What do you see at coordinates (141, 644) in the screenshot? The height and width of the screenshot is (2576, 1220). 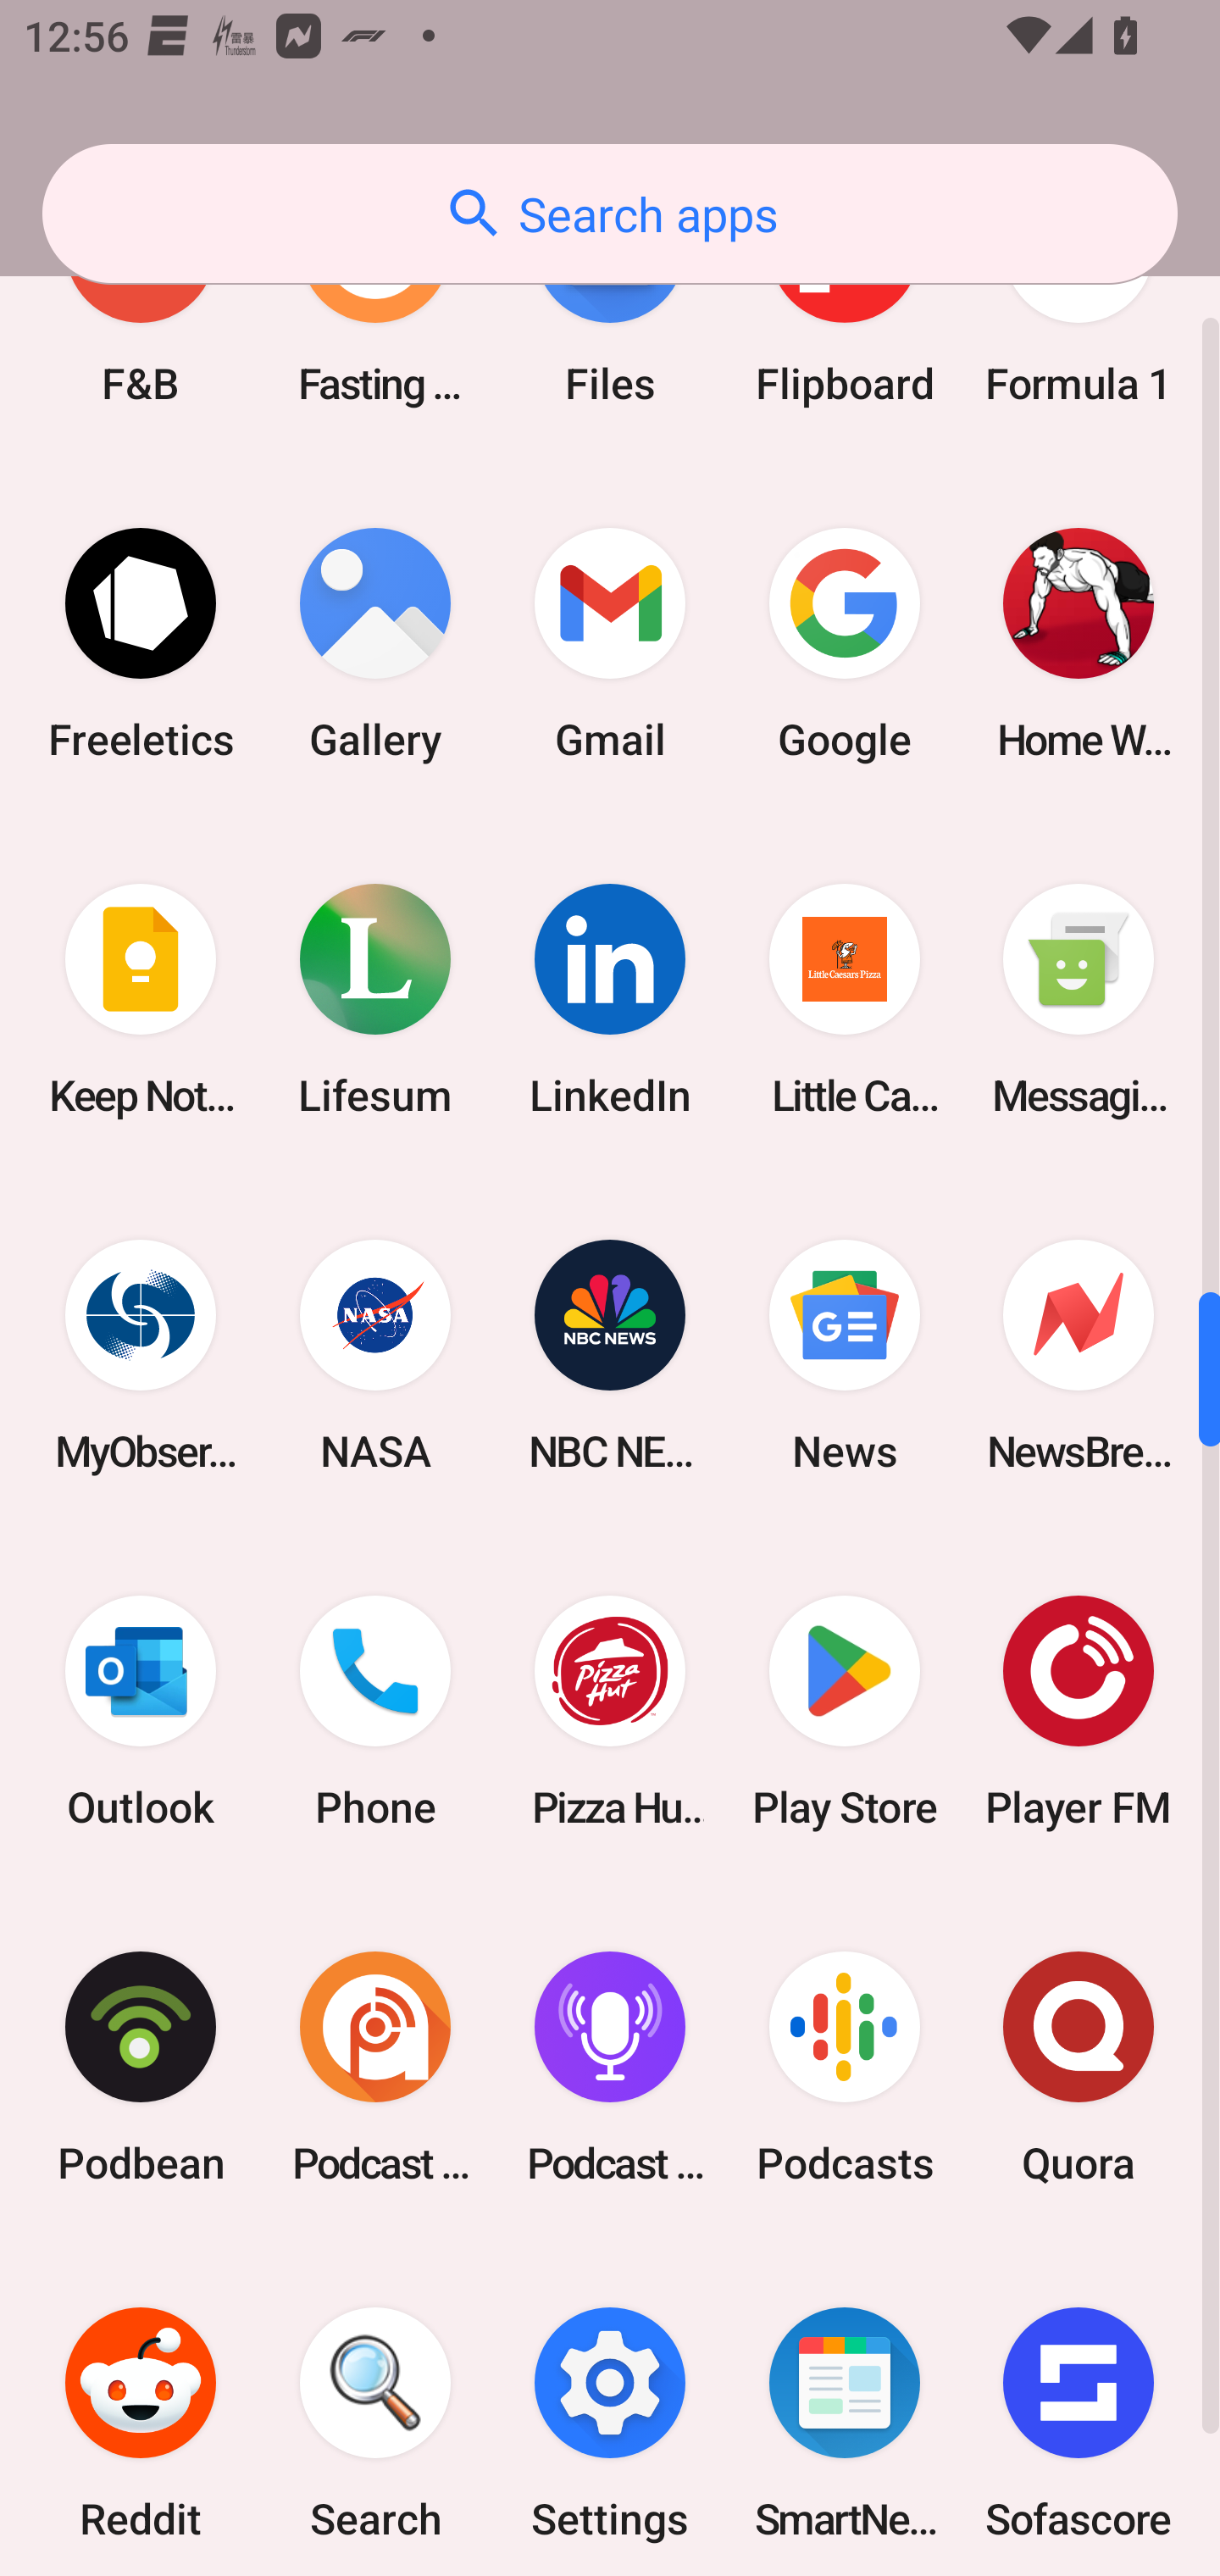 I see `Freeletics` at bounding box center [141, 644].